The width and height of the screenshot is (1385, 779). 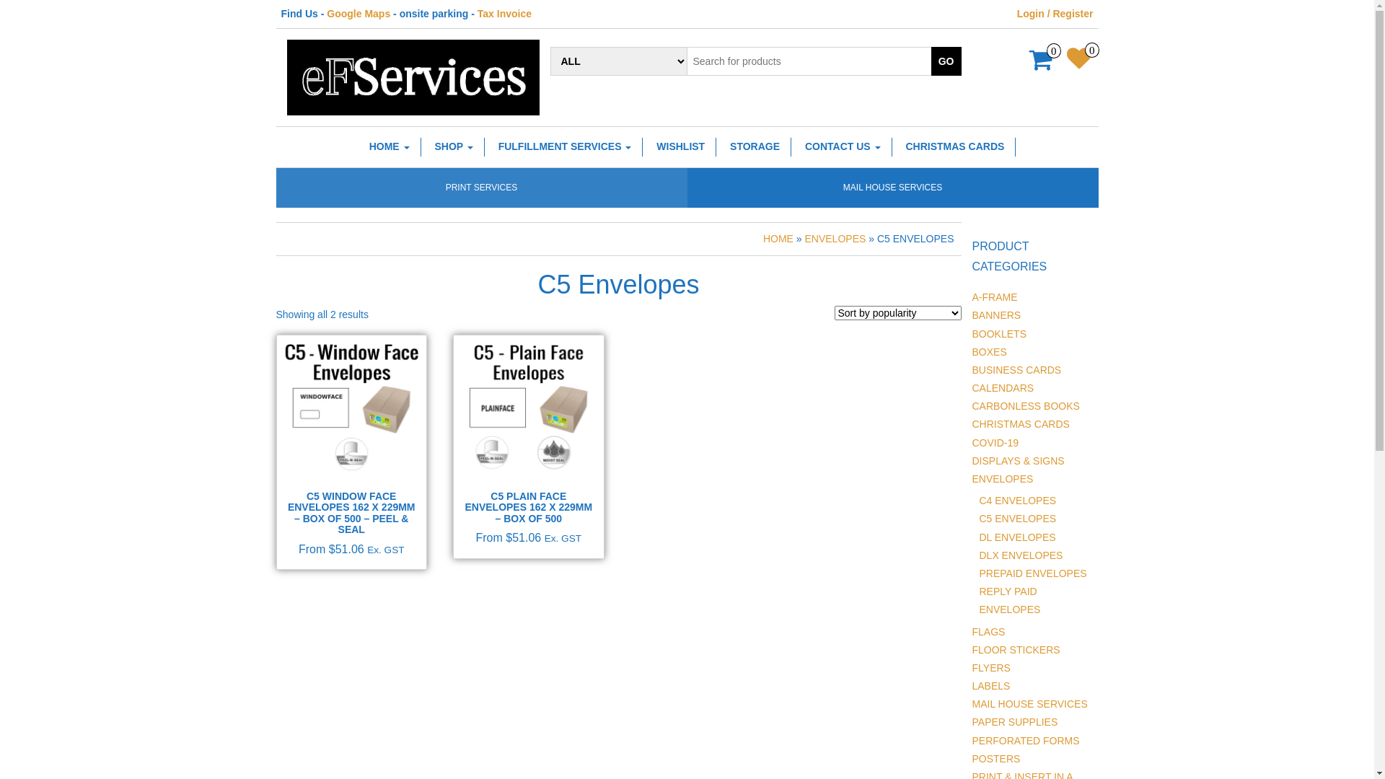 What do you see at coordinates (893, 188) in the screenshot?
I see `MAIL HOUSE SERVICES` at bounding box center [893, 188].